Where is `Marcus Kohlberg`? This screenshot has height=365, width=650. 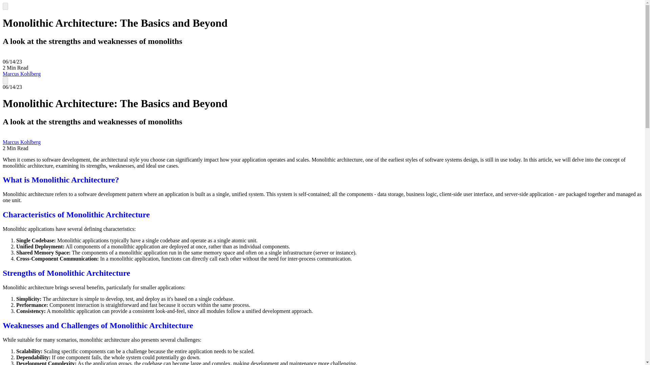 Marcus Kohlberg is located at coordinates (21, 74).